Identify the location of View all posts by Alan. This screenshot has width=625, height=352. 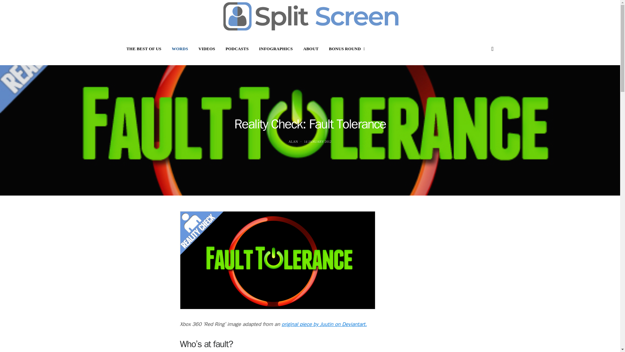
(293, 141).